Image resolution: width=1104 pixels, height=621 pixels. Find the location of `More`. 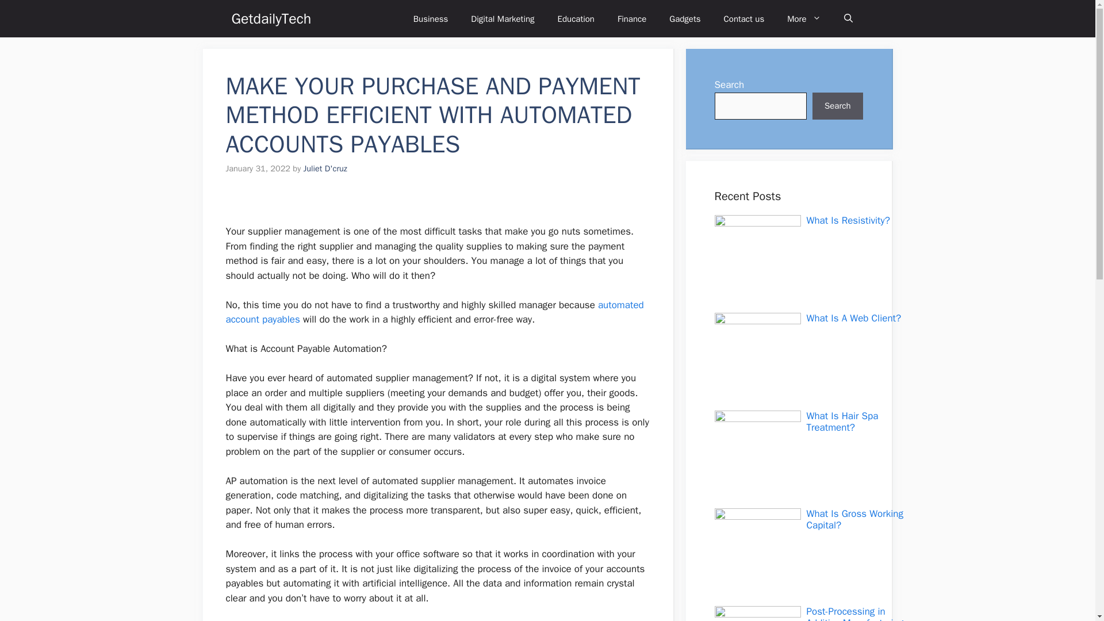

More is located at coordinates (804, 18).